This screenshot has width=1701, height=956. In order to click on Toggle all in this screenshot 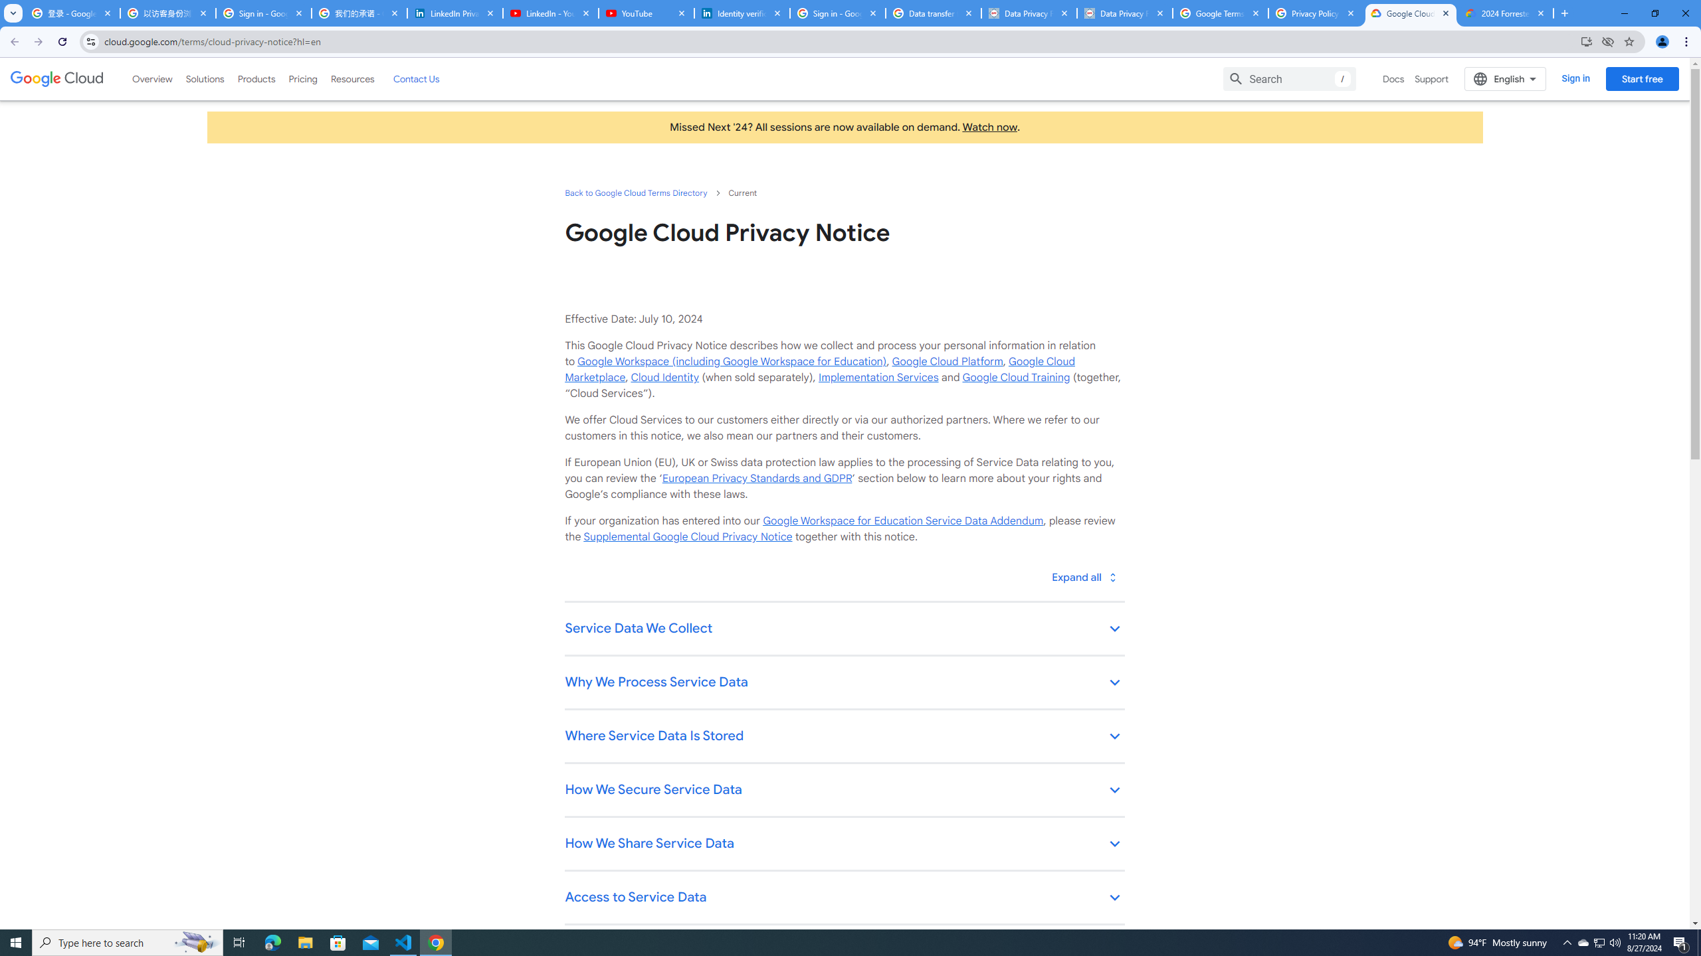, I will do `click(1083, 576)`.